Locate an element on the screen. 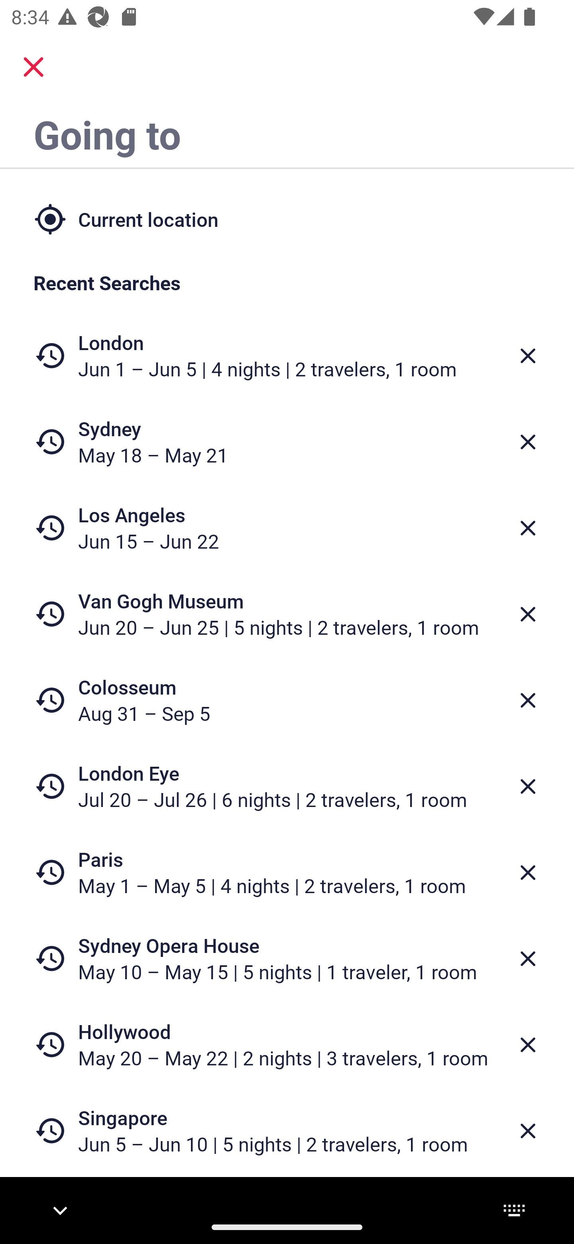 This screenshot has width=574, height=1244. Delete from recent searches is located at coordinates (528, 442).